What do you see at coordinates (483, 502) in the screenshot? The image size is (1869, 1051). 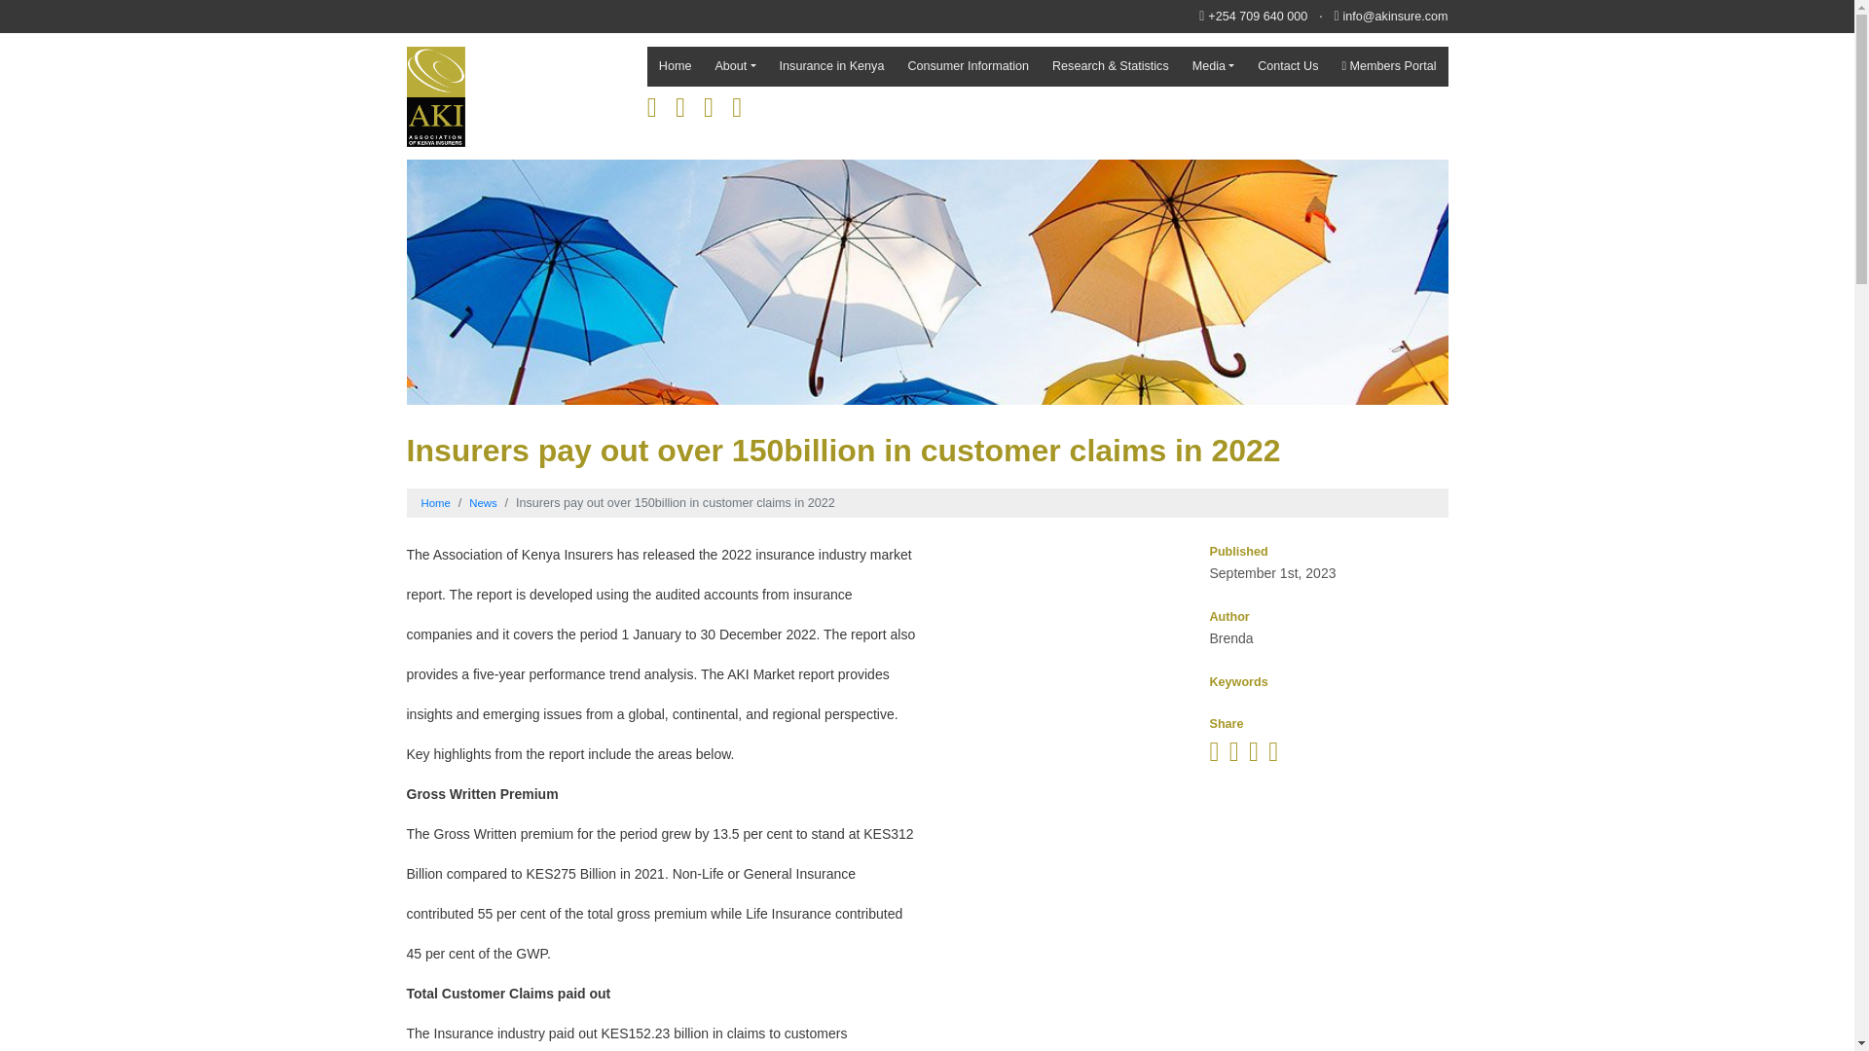 I see `News` at bounding box center [483, 502].